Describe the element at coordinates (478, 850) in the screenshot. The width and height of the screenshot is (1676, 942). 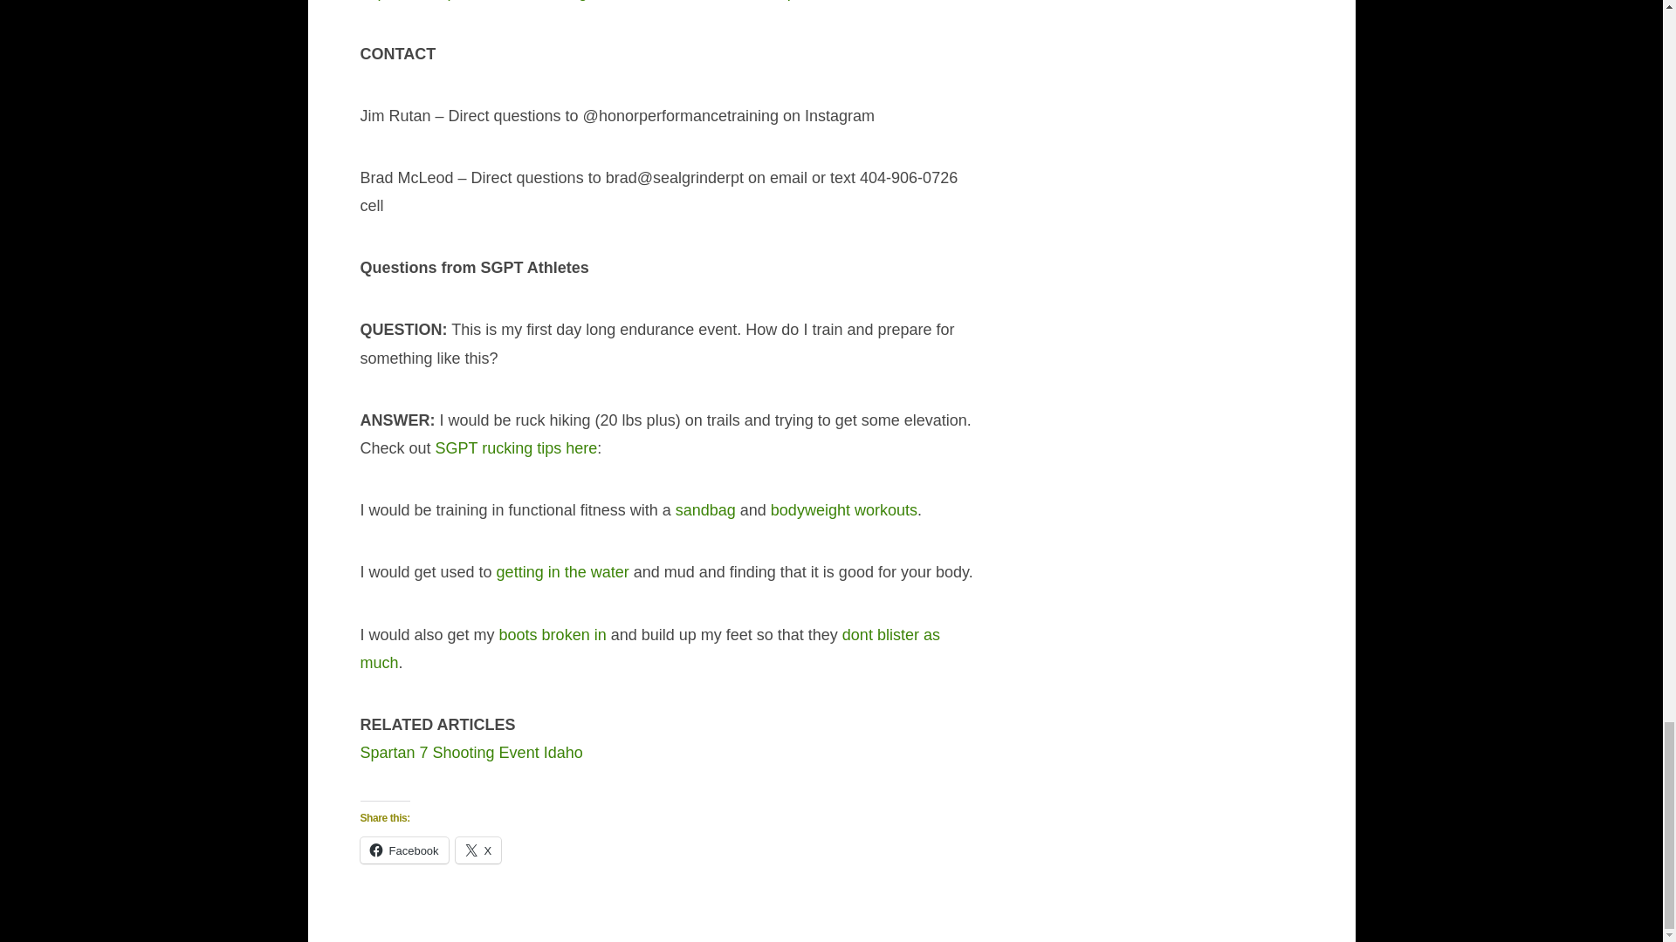
I see `Click to share on X` at that location.